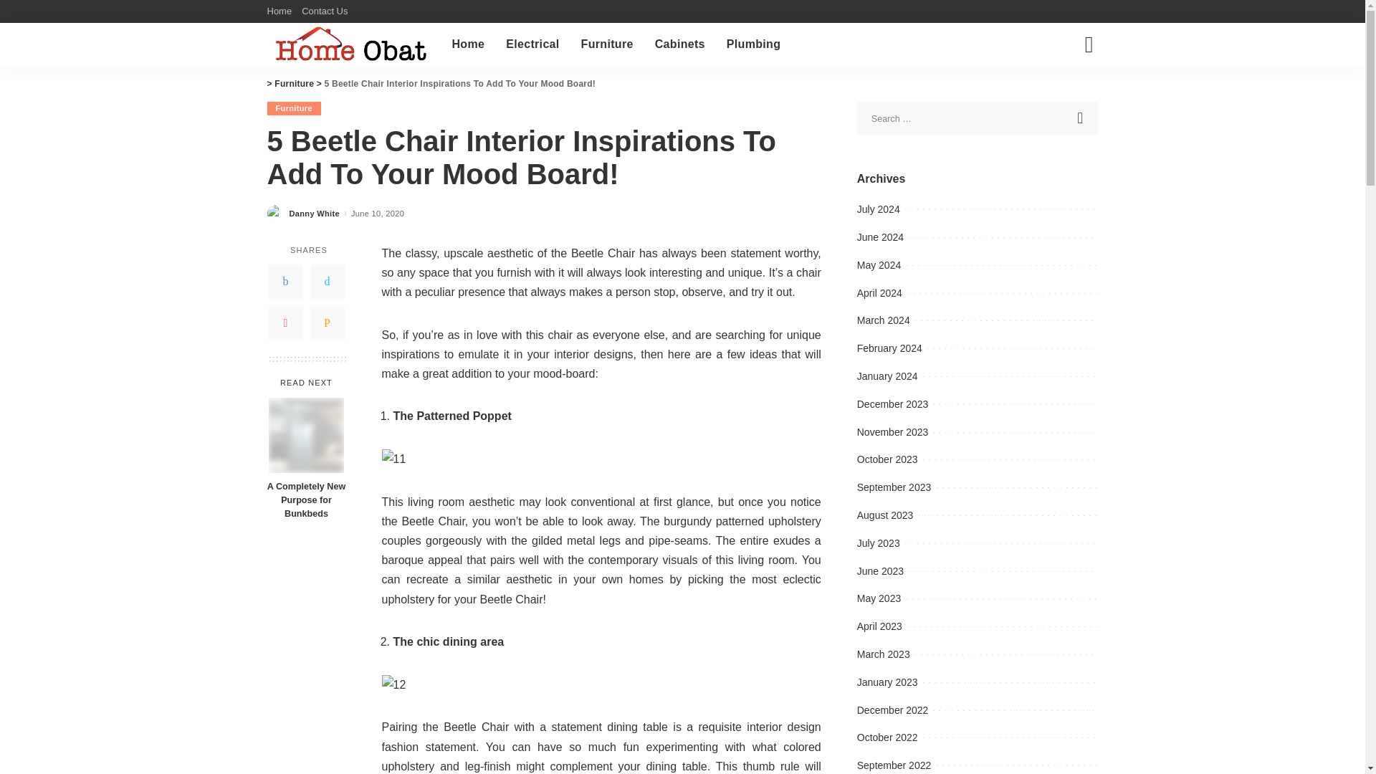 This screenshot has width=1376, height=774. What do you see at coordinates (285, 322) in the screenshot?
I see `Pinterest` at bounding box center [285, 322].